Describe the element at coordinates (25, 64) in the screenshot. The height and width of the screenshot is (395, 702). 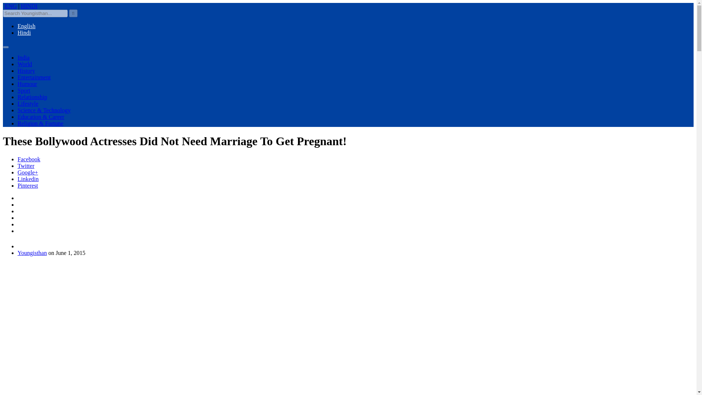
I see `World` at that location.